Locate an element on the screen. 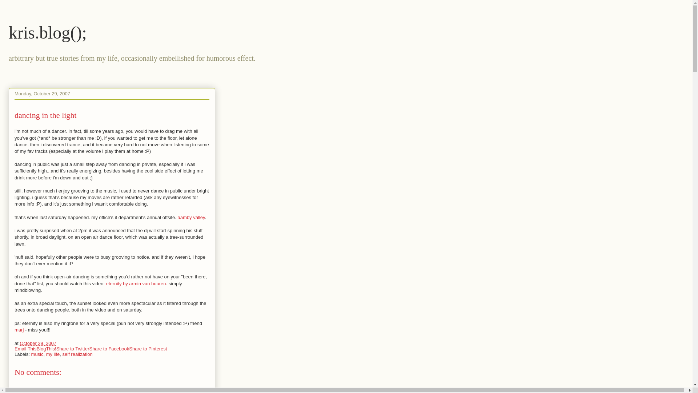 This screenshot has height=393, width=698. music is located at coordinates (37, 354).